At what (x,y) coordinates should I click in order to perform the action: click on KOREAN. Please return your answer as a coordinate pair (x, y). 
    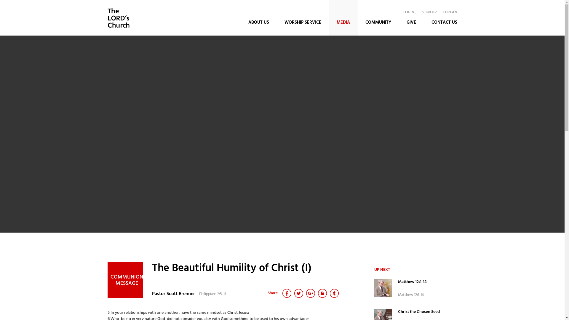
    Looking at the image, I should click on (450, 12).